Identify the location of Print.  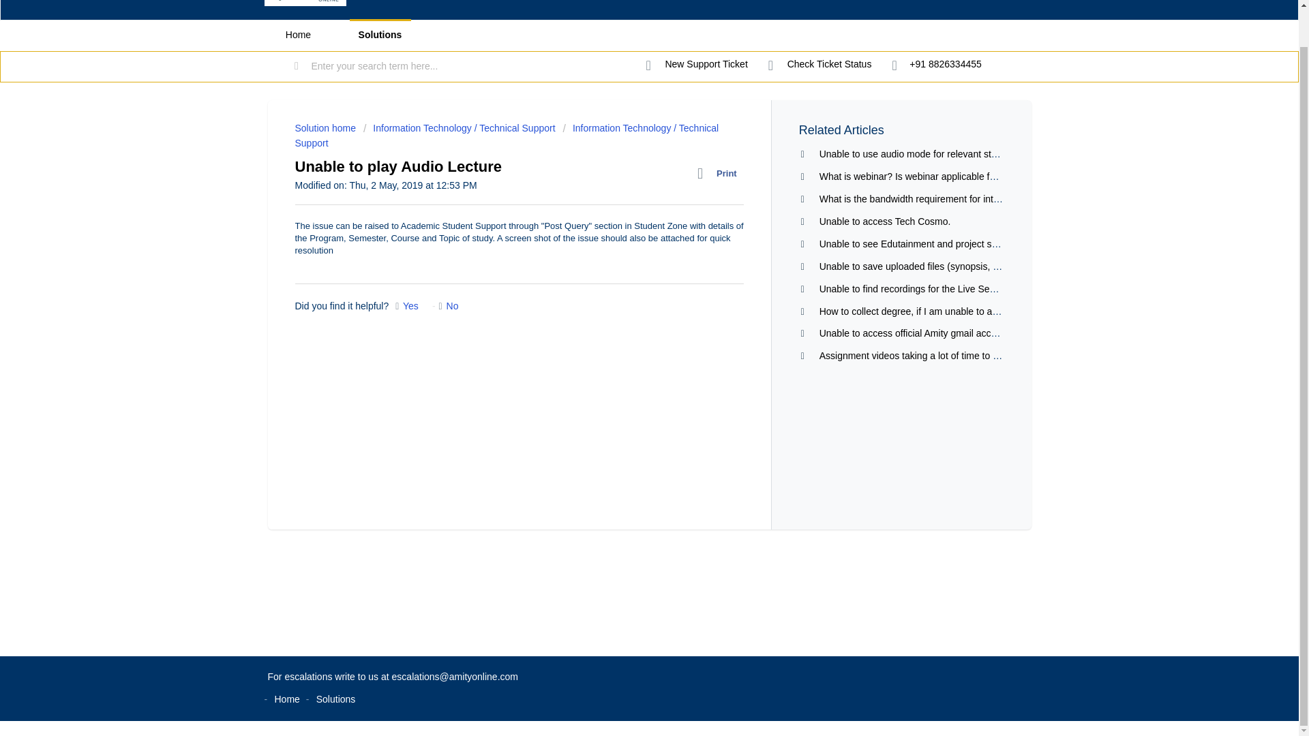
(720, 173).